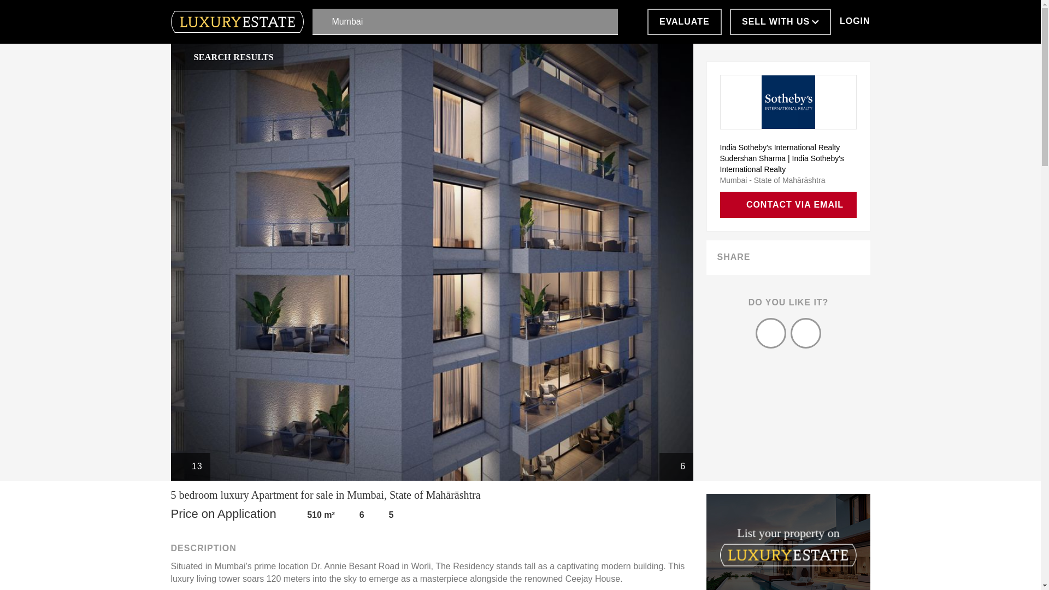  I want to click on SELL WITH US, so click(780, 22).